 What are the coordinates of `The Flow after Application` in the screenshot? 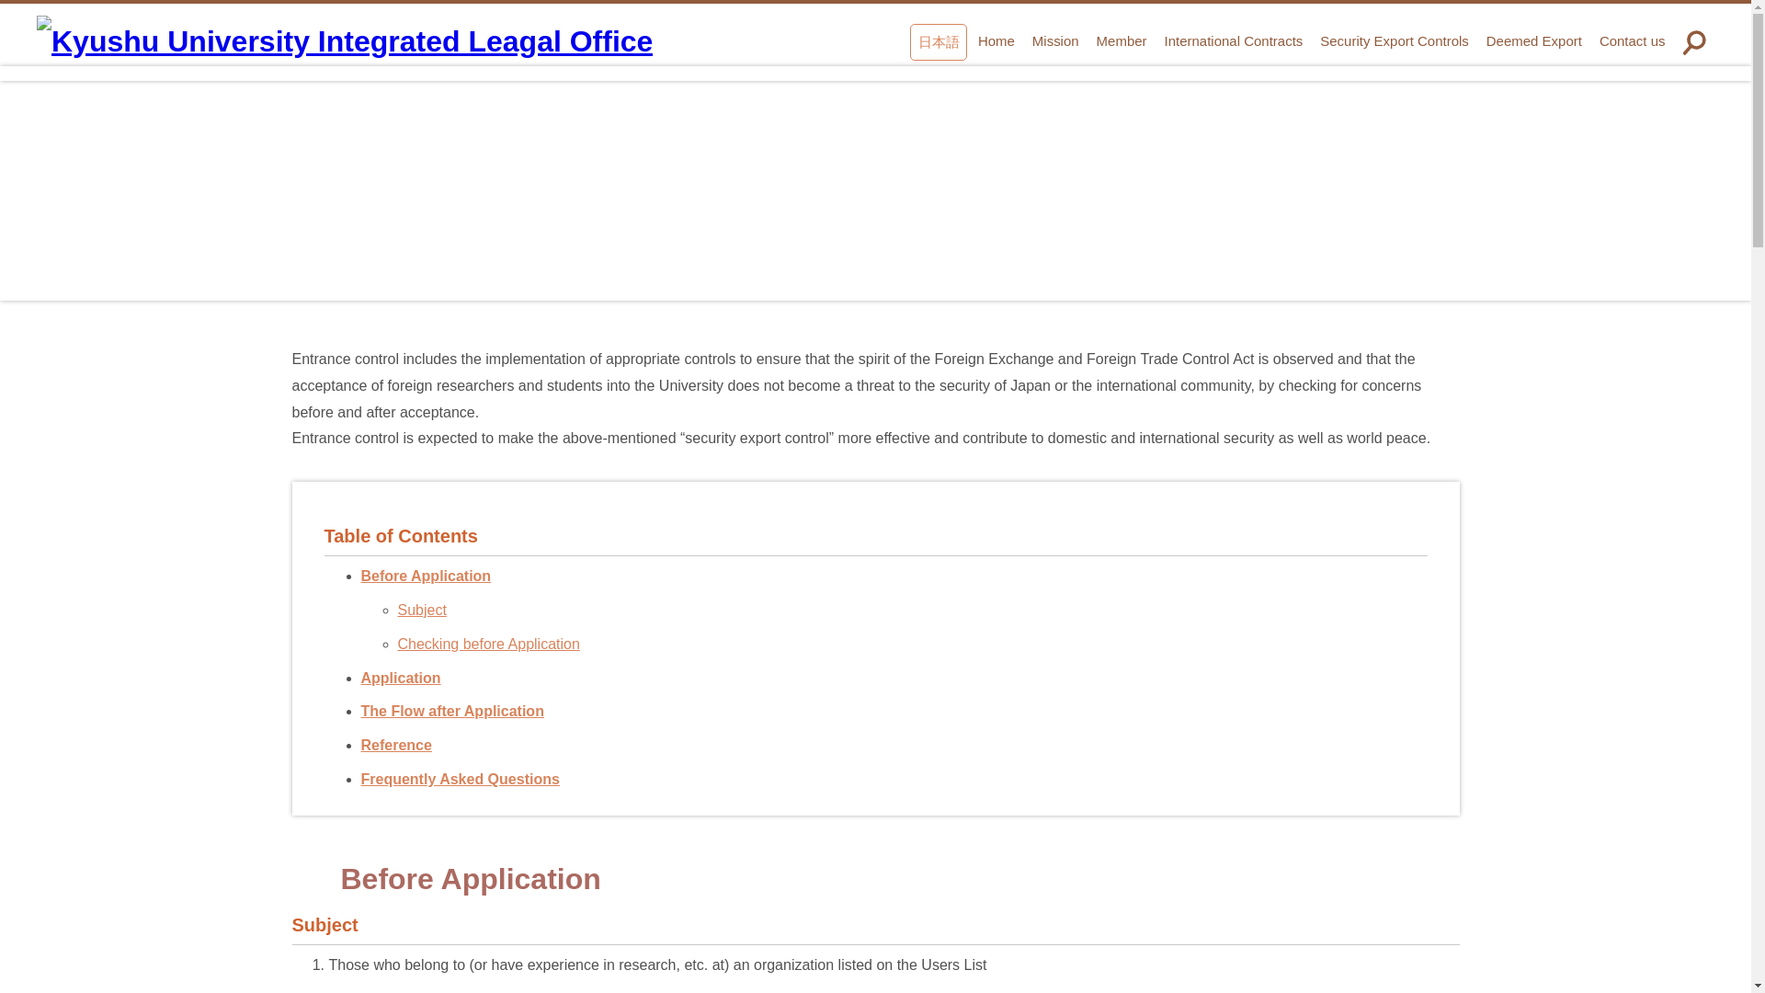 It's located at (451, 710).